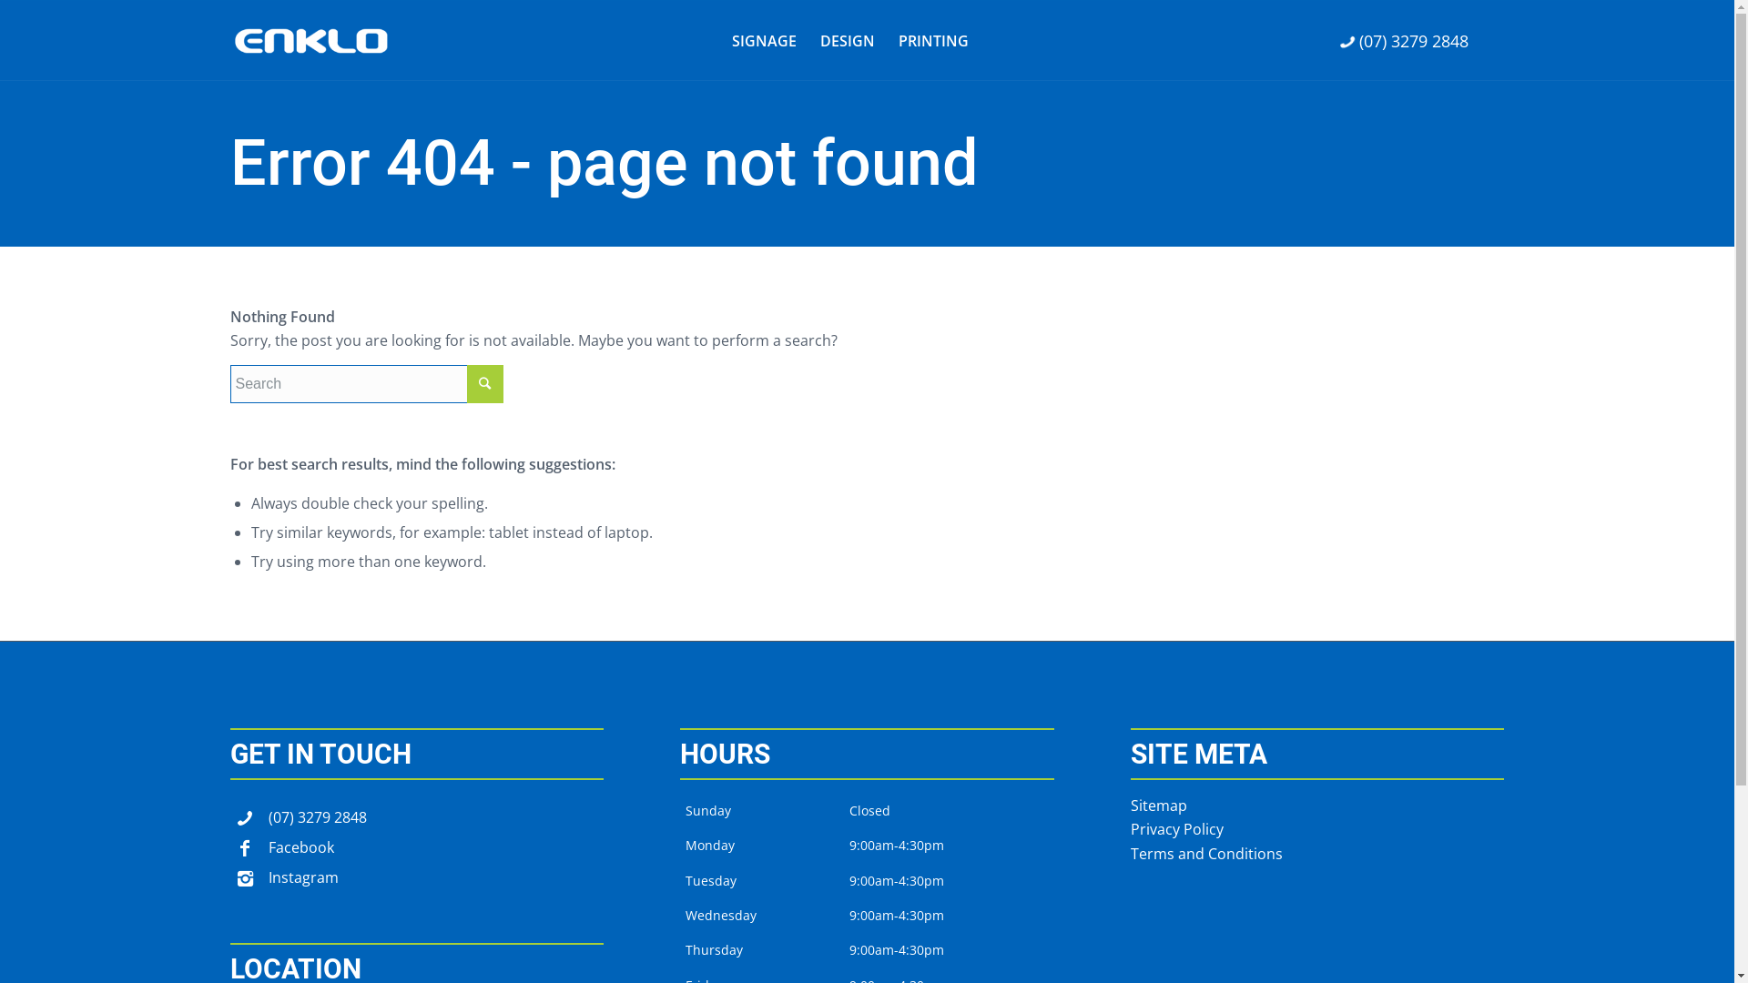 The height and width of the screenshot is (983, 1748). Describe the element at coordinates (302, 877) in the screenshot. I see `Instagram` at that location.